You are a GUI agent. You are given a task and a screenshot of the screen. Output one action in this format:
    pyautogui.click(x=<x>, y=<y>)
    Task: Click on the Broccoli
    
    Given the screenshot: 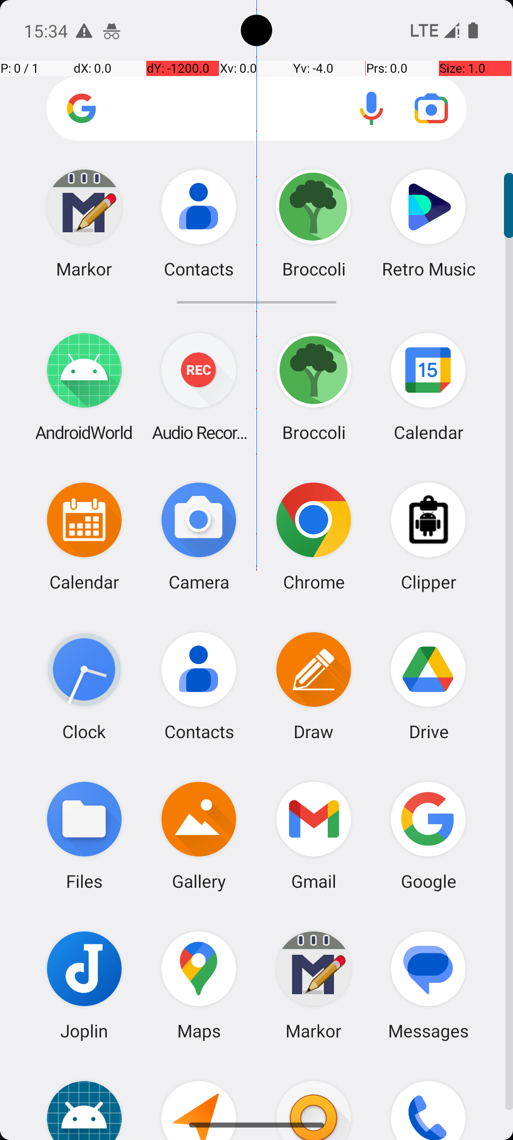 What is the action you would take?
    pyautogui.click(x=313, y=387)
    